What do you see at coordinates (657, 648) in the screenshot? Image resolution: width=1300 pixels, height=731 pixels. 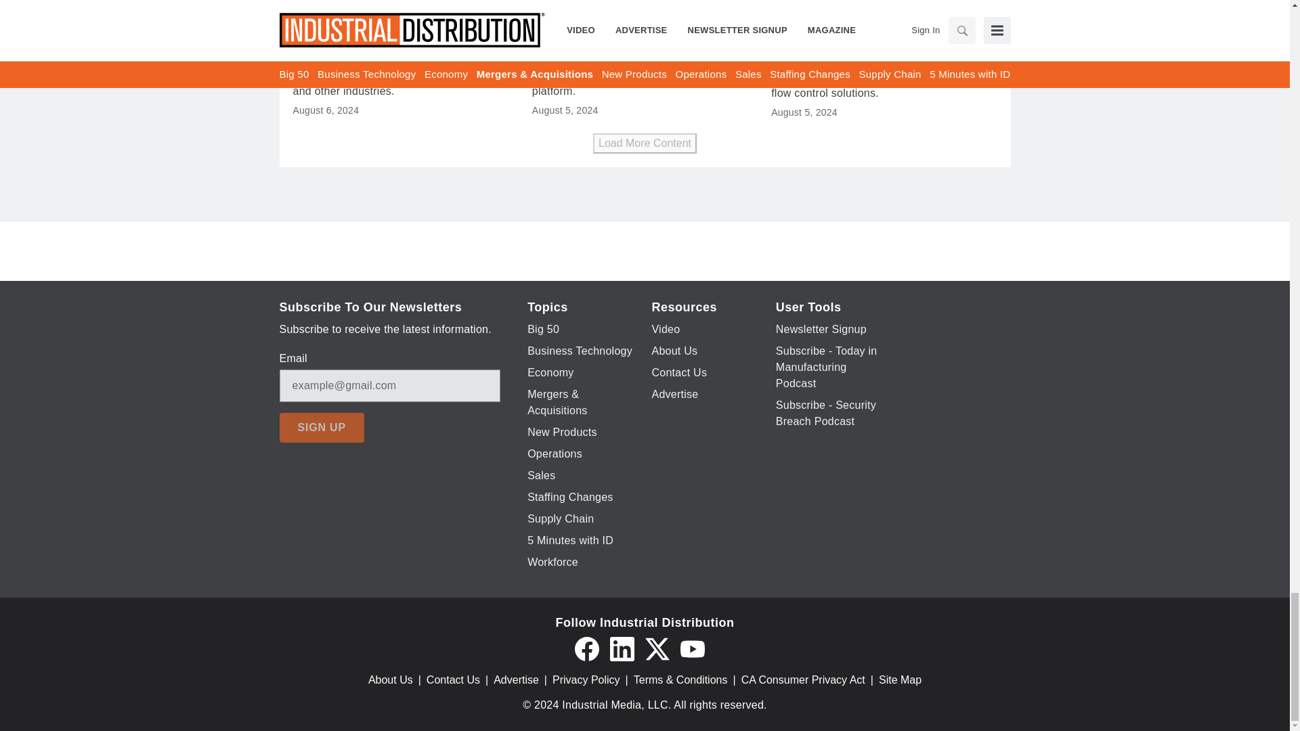 I see `Twitter X icon` at bounding box center [657, 648].